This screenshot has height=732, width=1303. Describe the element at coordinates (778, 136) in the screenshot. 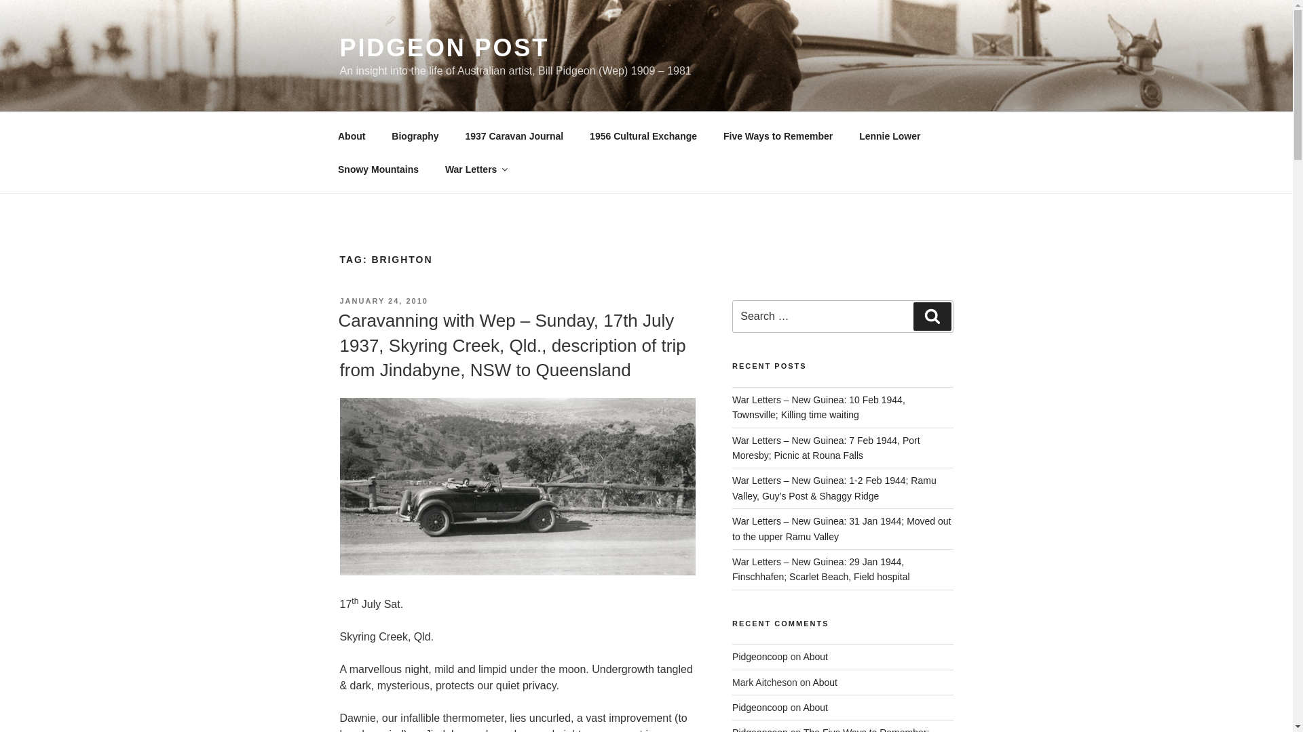

I see `Five Ways to Remember` at that location.